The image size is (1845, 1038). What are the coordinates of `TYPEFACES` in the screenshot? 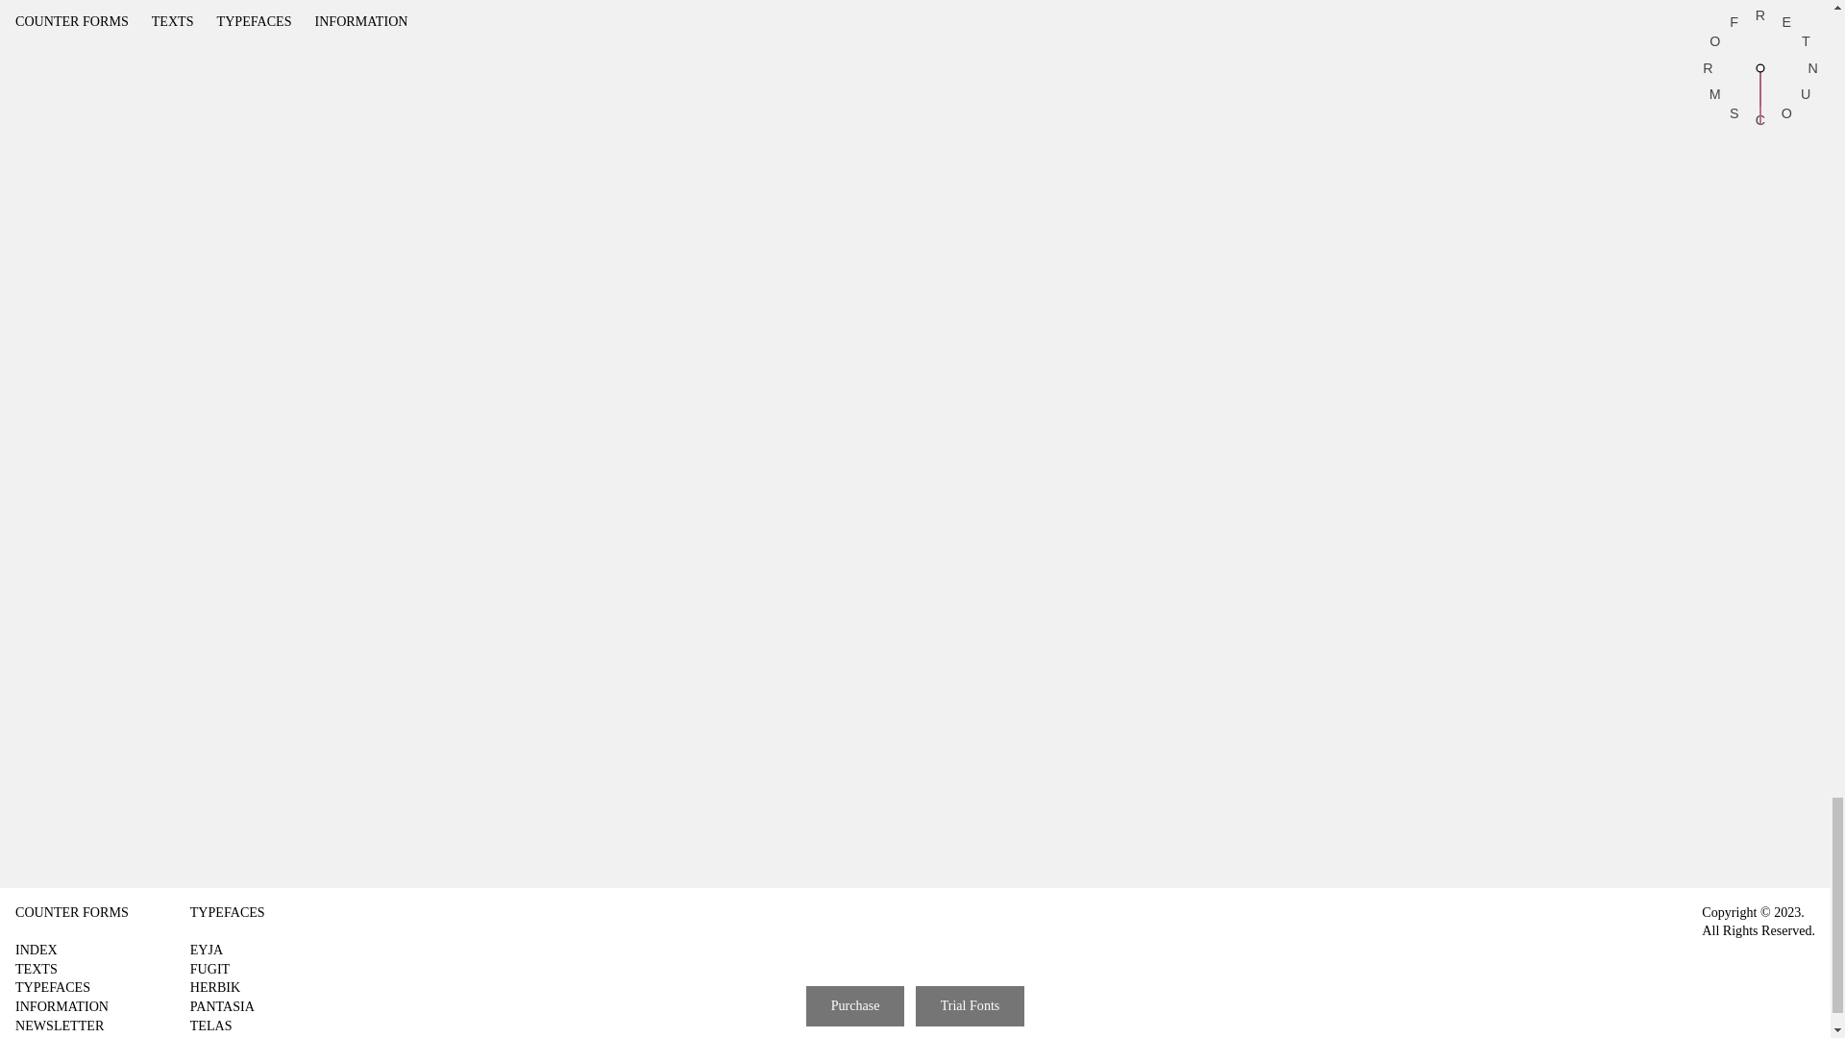 It's located at (227, 911).